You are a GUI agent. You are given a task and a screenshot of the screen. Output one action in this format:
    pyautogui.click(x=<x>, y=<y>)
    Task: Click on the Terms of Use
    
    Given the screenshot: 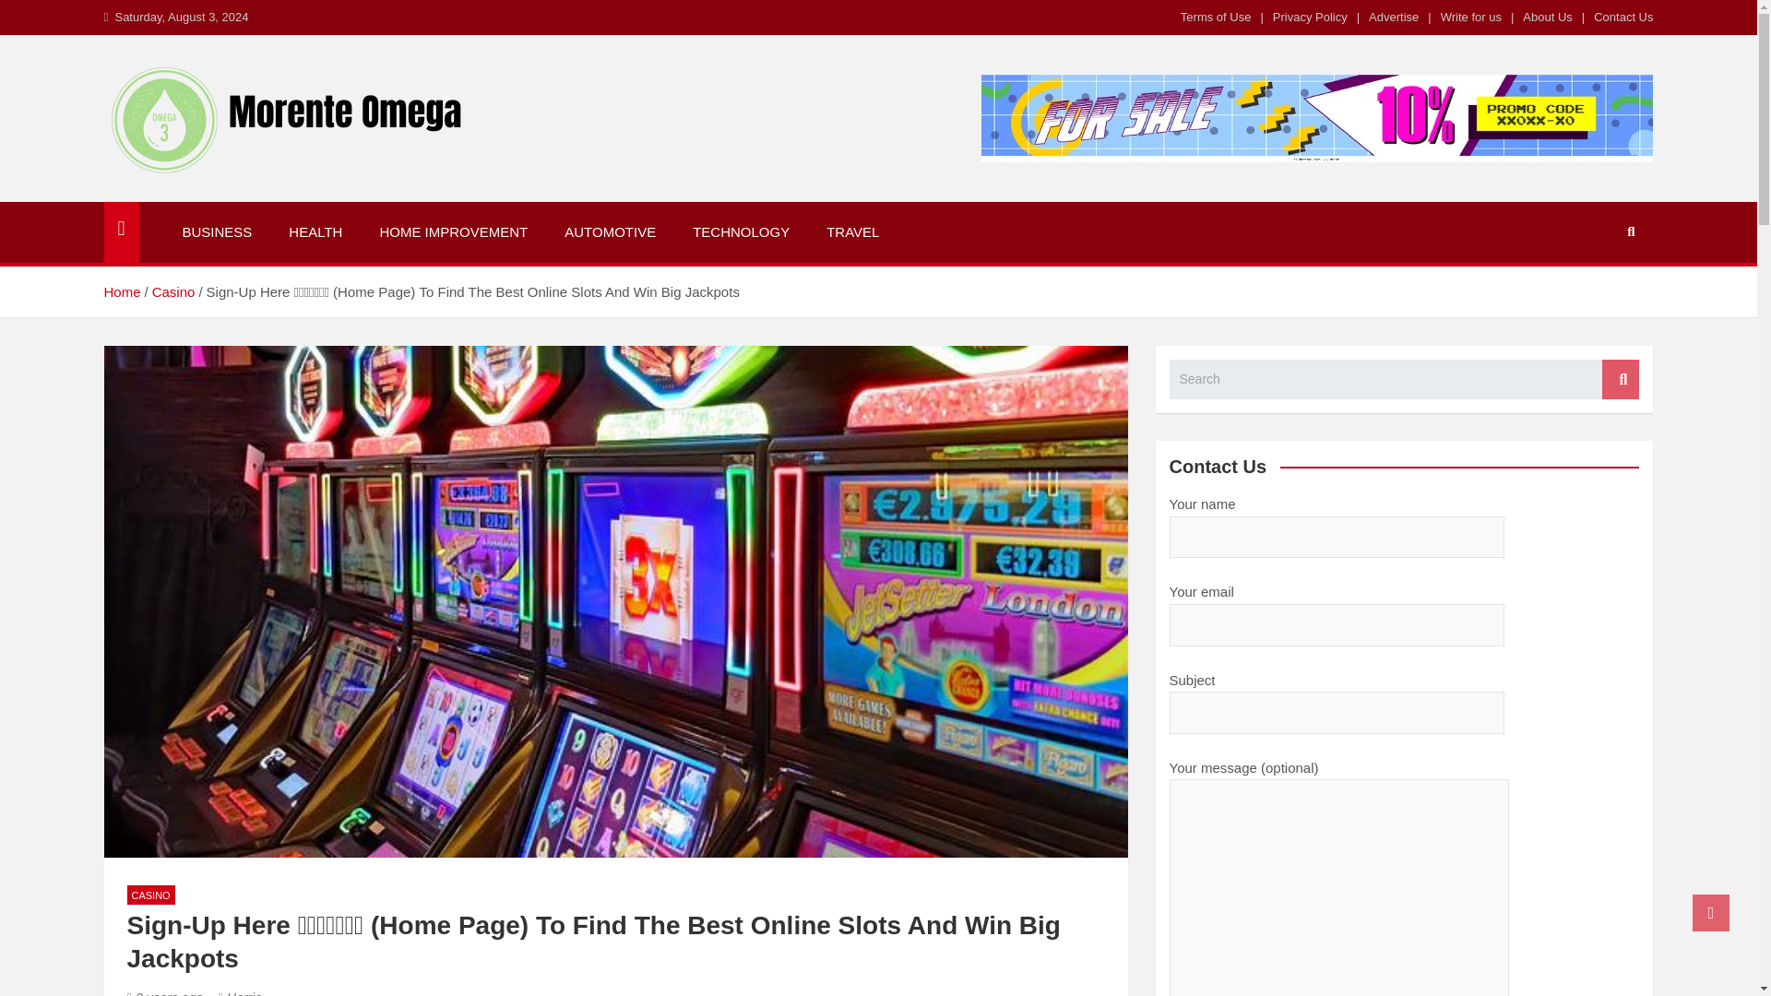 What is the action you would take?
    pyautogui.click(x=1216, y=17)
    